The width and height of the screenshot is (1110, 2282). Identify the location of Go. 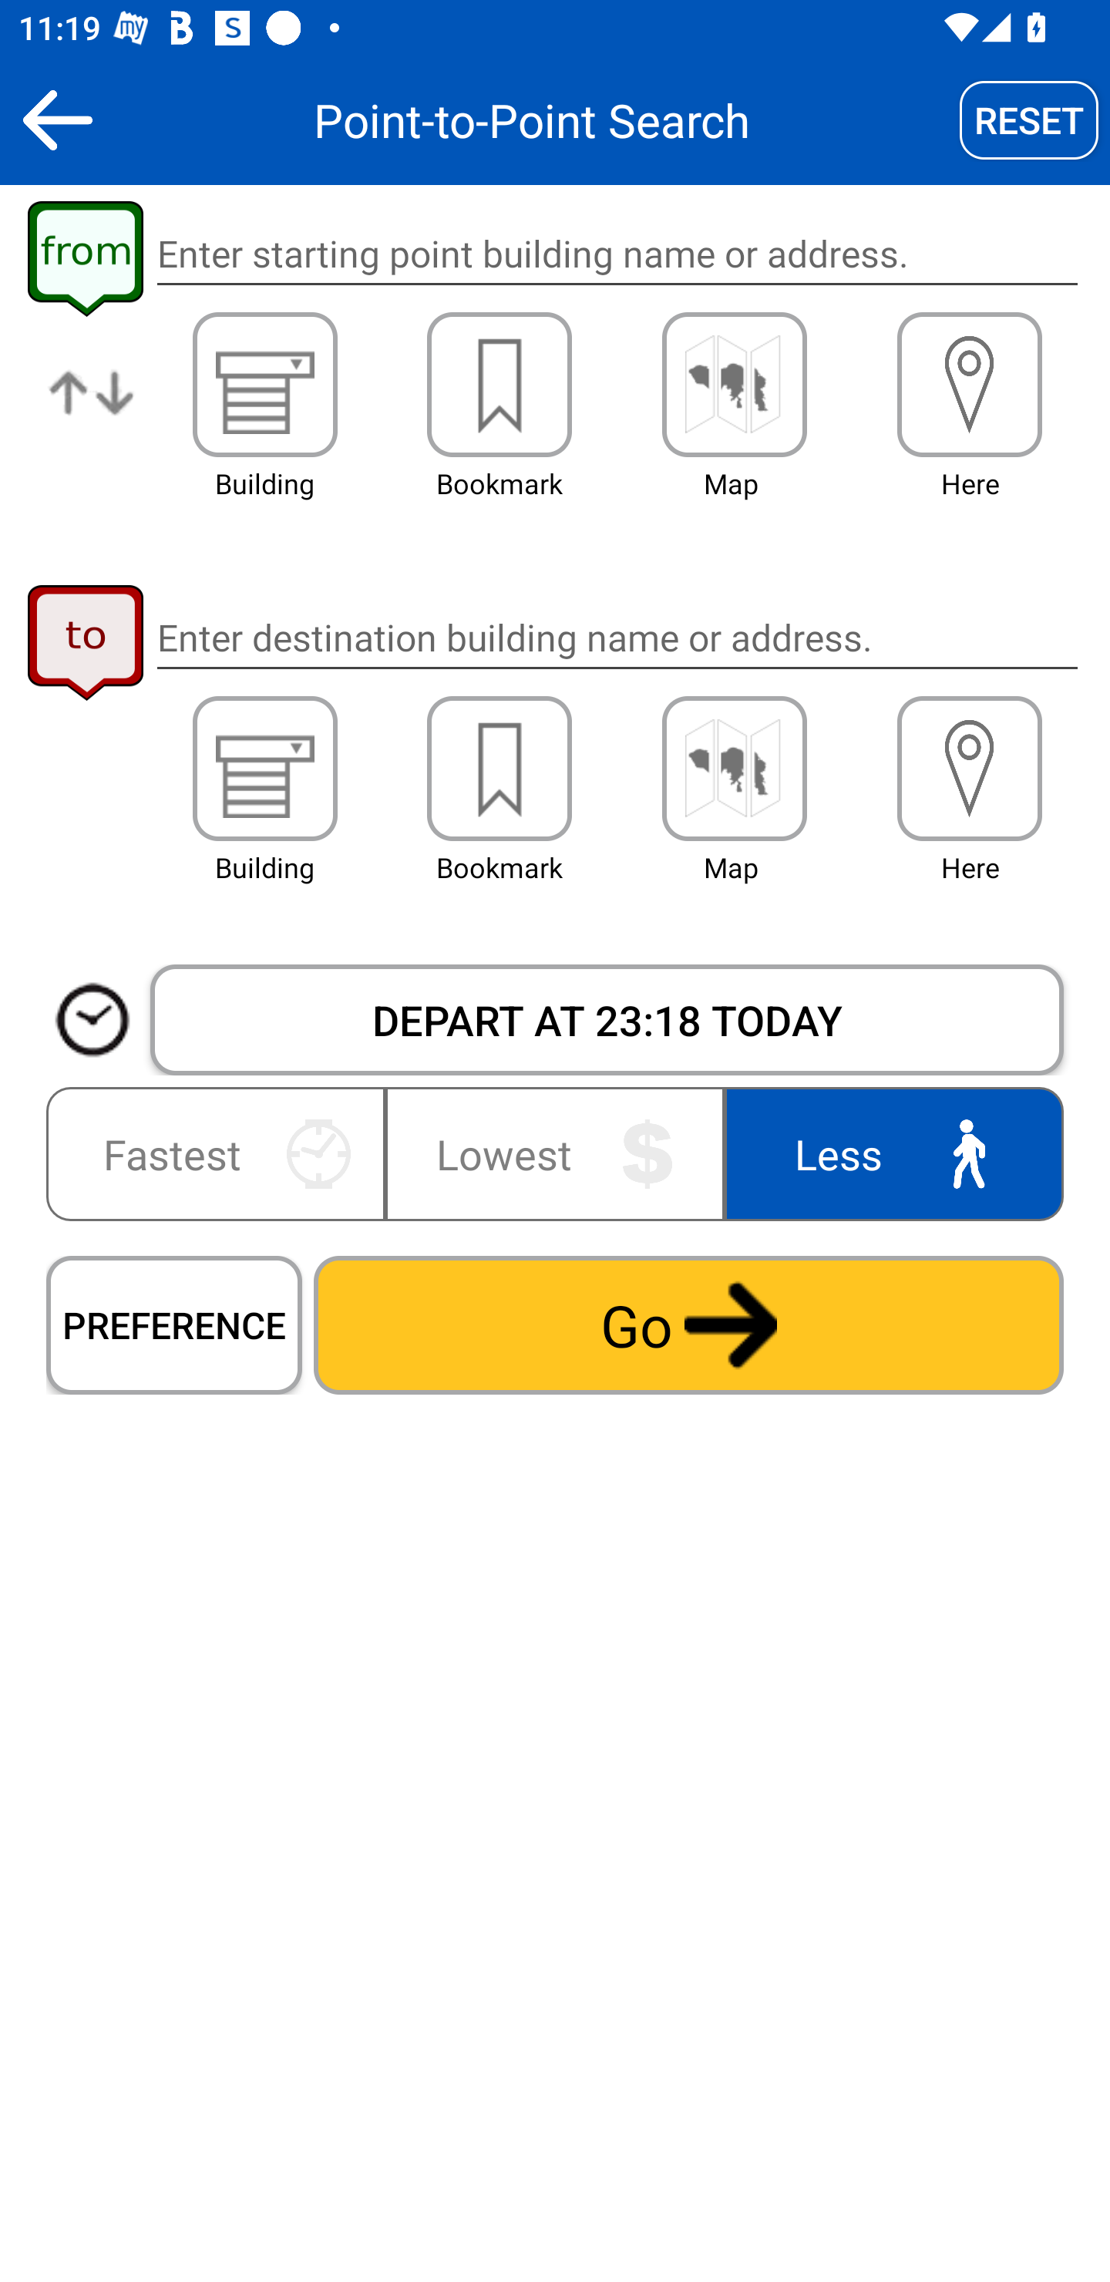
(688, 1324).